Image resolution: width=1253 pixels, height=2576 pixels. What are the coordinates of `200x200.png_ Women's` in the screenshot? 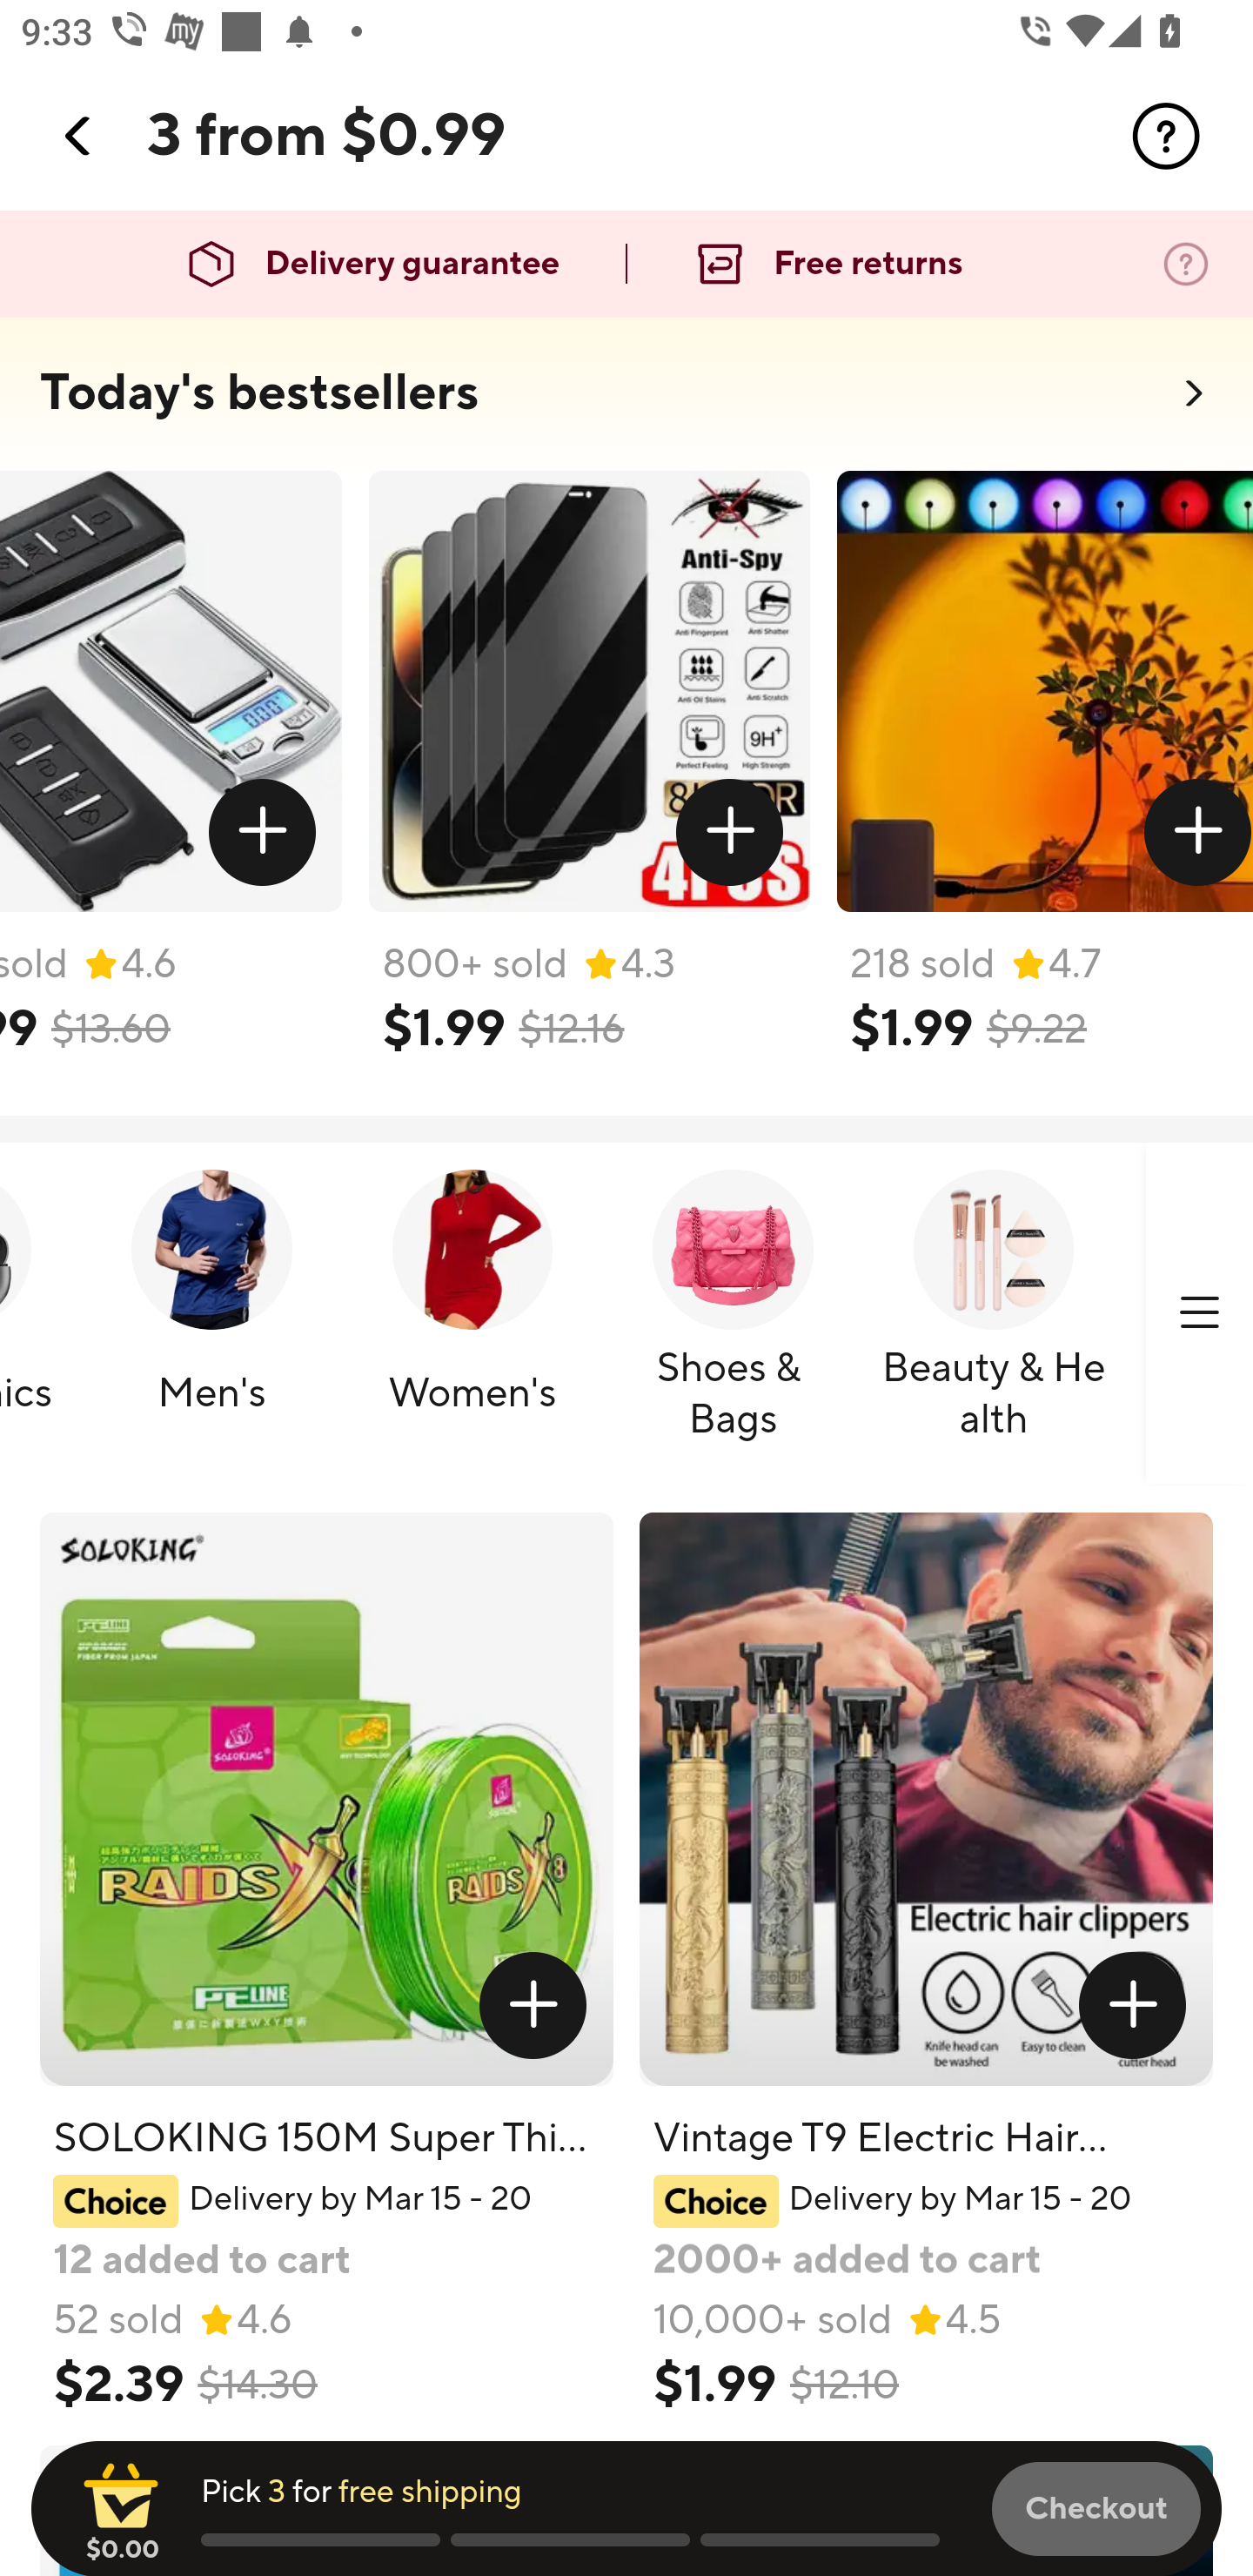 It's located at (472, 1315).